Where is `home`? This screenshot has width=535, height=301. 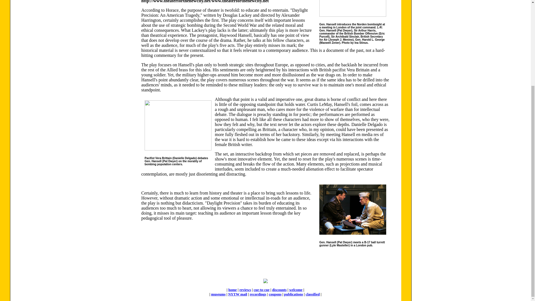
home is located at coordinates (232, 290).